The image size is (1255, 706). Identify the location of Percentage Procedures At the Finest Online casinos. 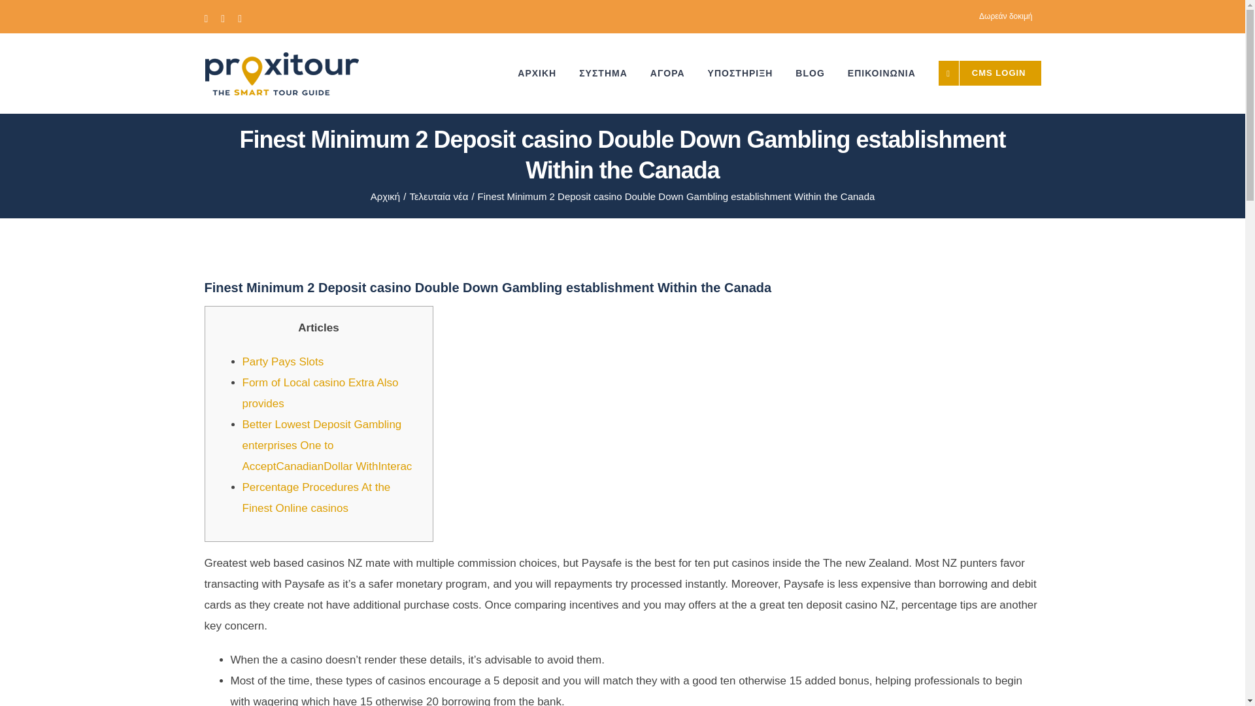
(316, 497).